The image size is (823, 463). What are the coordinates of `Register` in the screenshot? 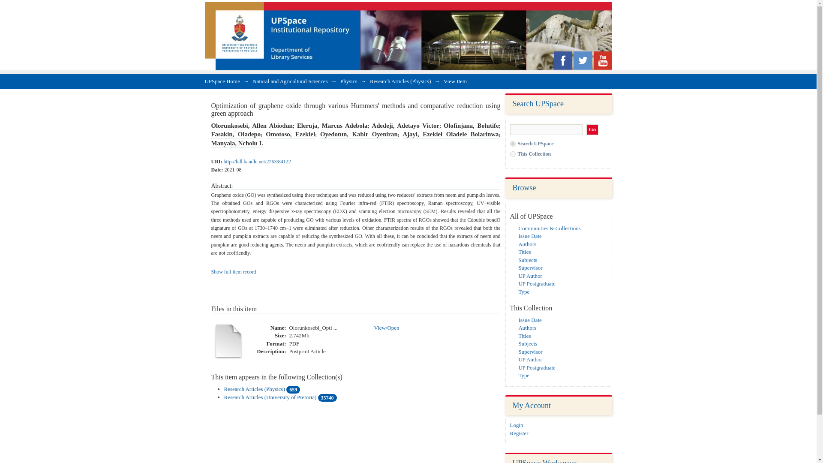 It's located at (519, 433).